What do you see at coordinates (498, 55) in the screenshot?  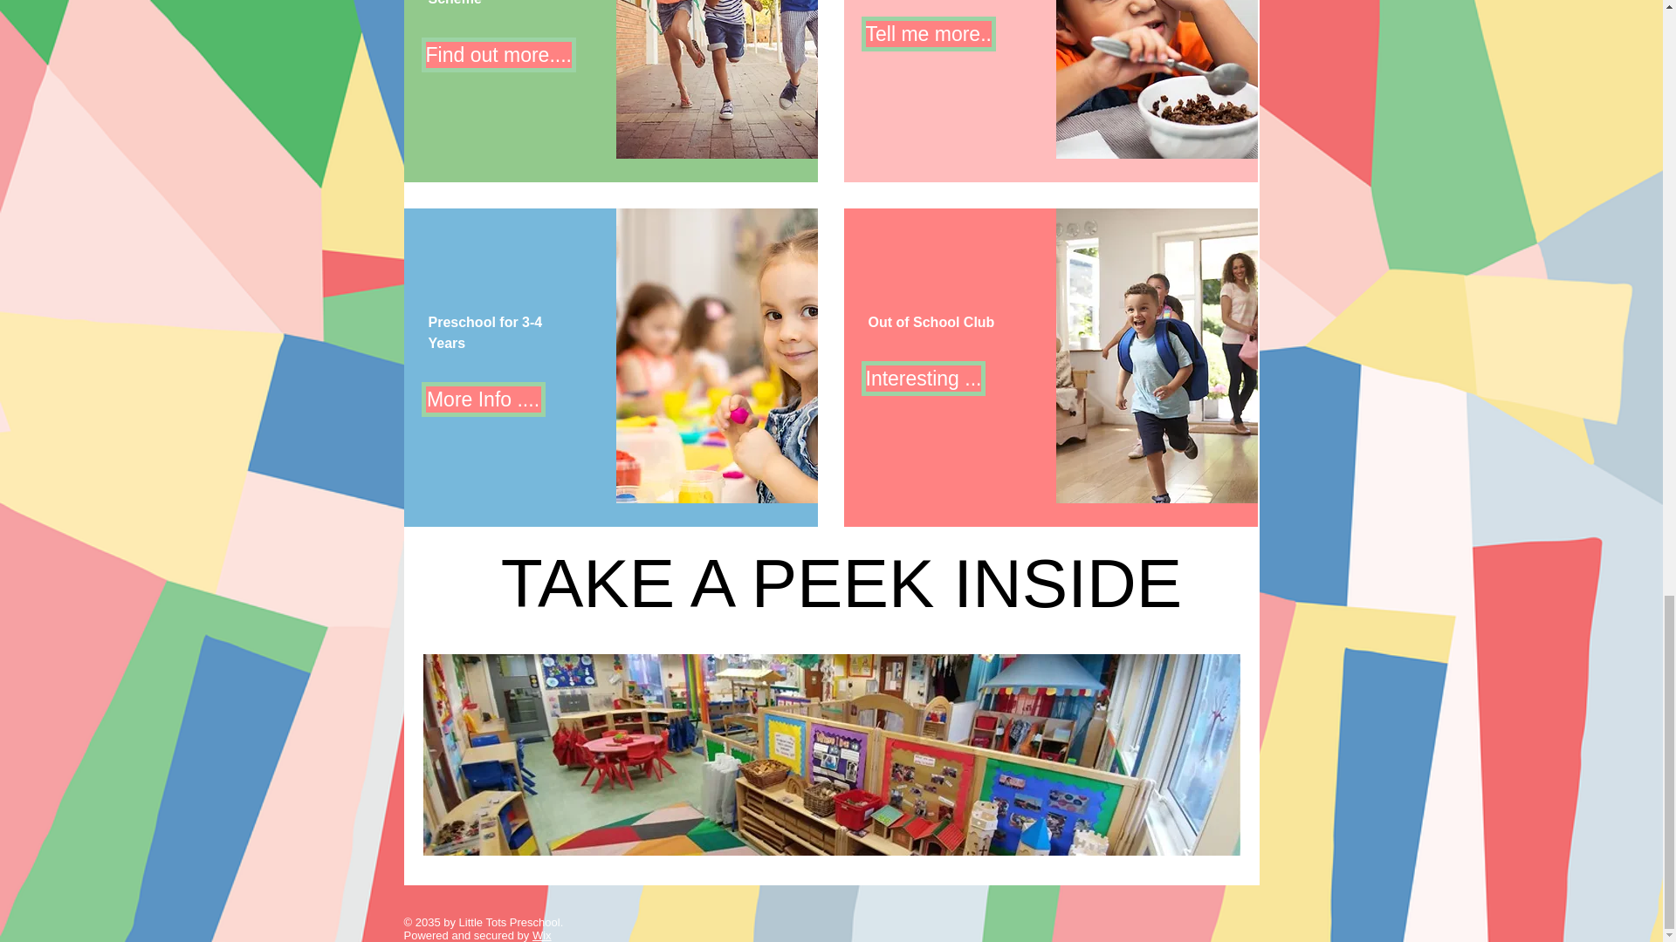 I see `More Info ....` at bounding box center [498, 55].